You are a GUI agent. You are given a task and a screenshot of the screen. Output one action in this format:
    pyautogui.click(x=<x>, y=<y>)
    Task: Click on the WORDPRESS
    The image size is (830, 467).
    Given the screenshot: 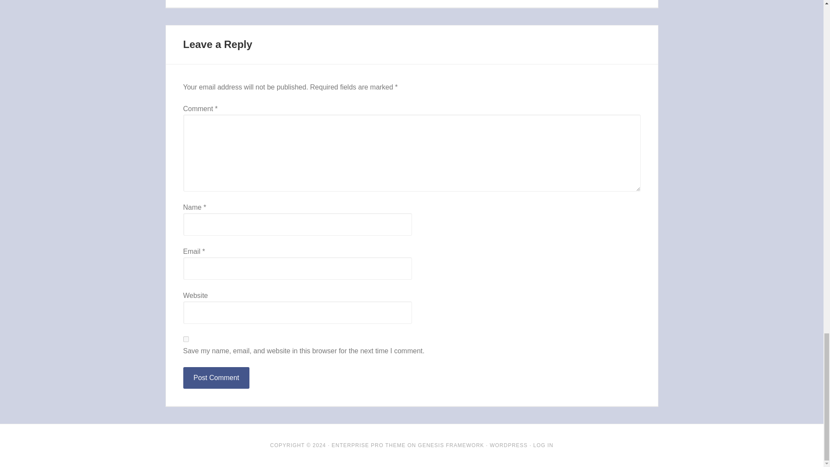 What is the action you would take?
    pyautogui.click(x=508, y=445)
    